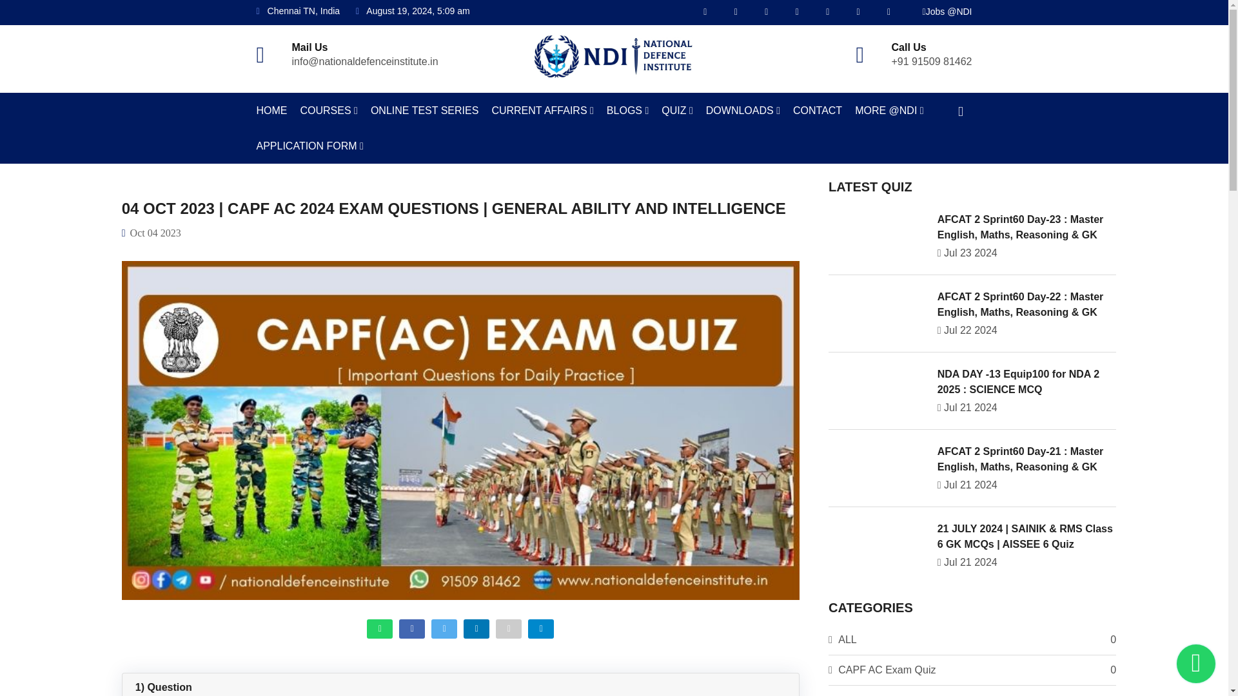  I want to click on CONTACT, so click(818, 110).